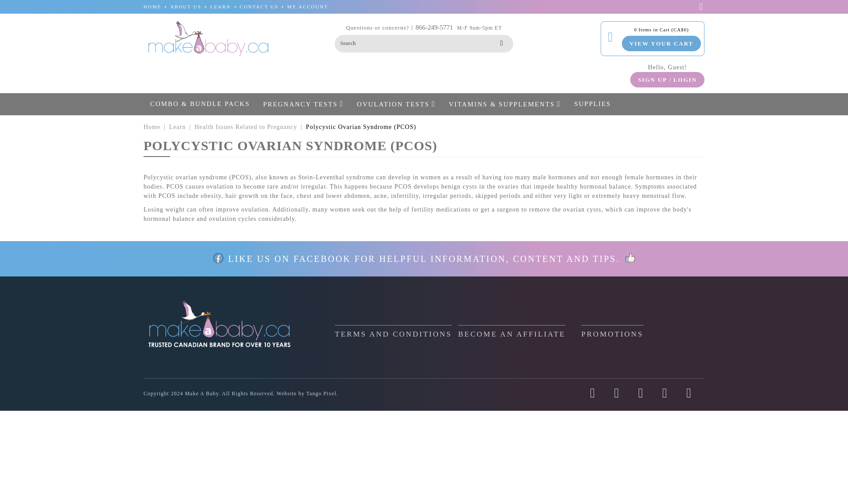 This screenshot has width=848, height=477. What do you see at coordinates (592, 103) in the screenshot?
I see `SUPPLIES` at bounding box center [592, 103].